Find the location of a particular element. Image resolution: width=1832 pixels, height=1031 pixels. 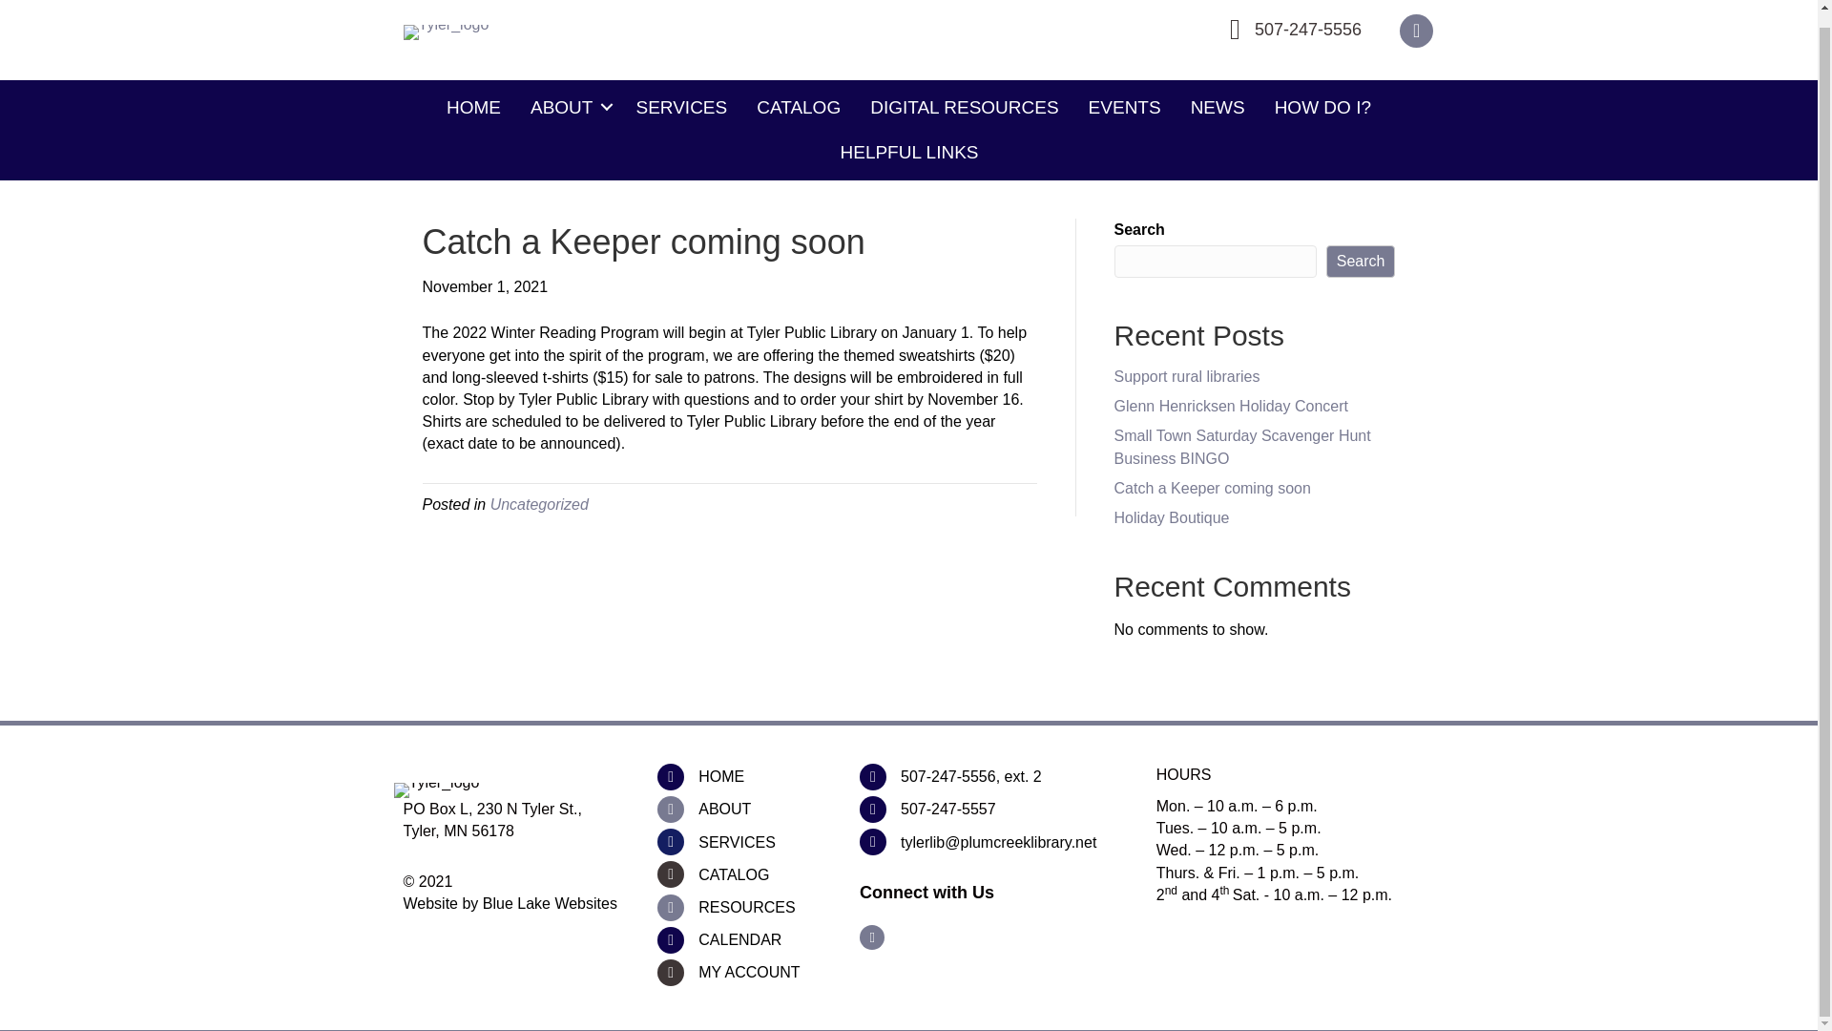

HELPFUL LINKS is located at coordinates (908, 153).